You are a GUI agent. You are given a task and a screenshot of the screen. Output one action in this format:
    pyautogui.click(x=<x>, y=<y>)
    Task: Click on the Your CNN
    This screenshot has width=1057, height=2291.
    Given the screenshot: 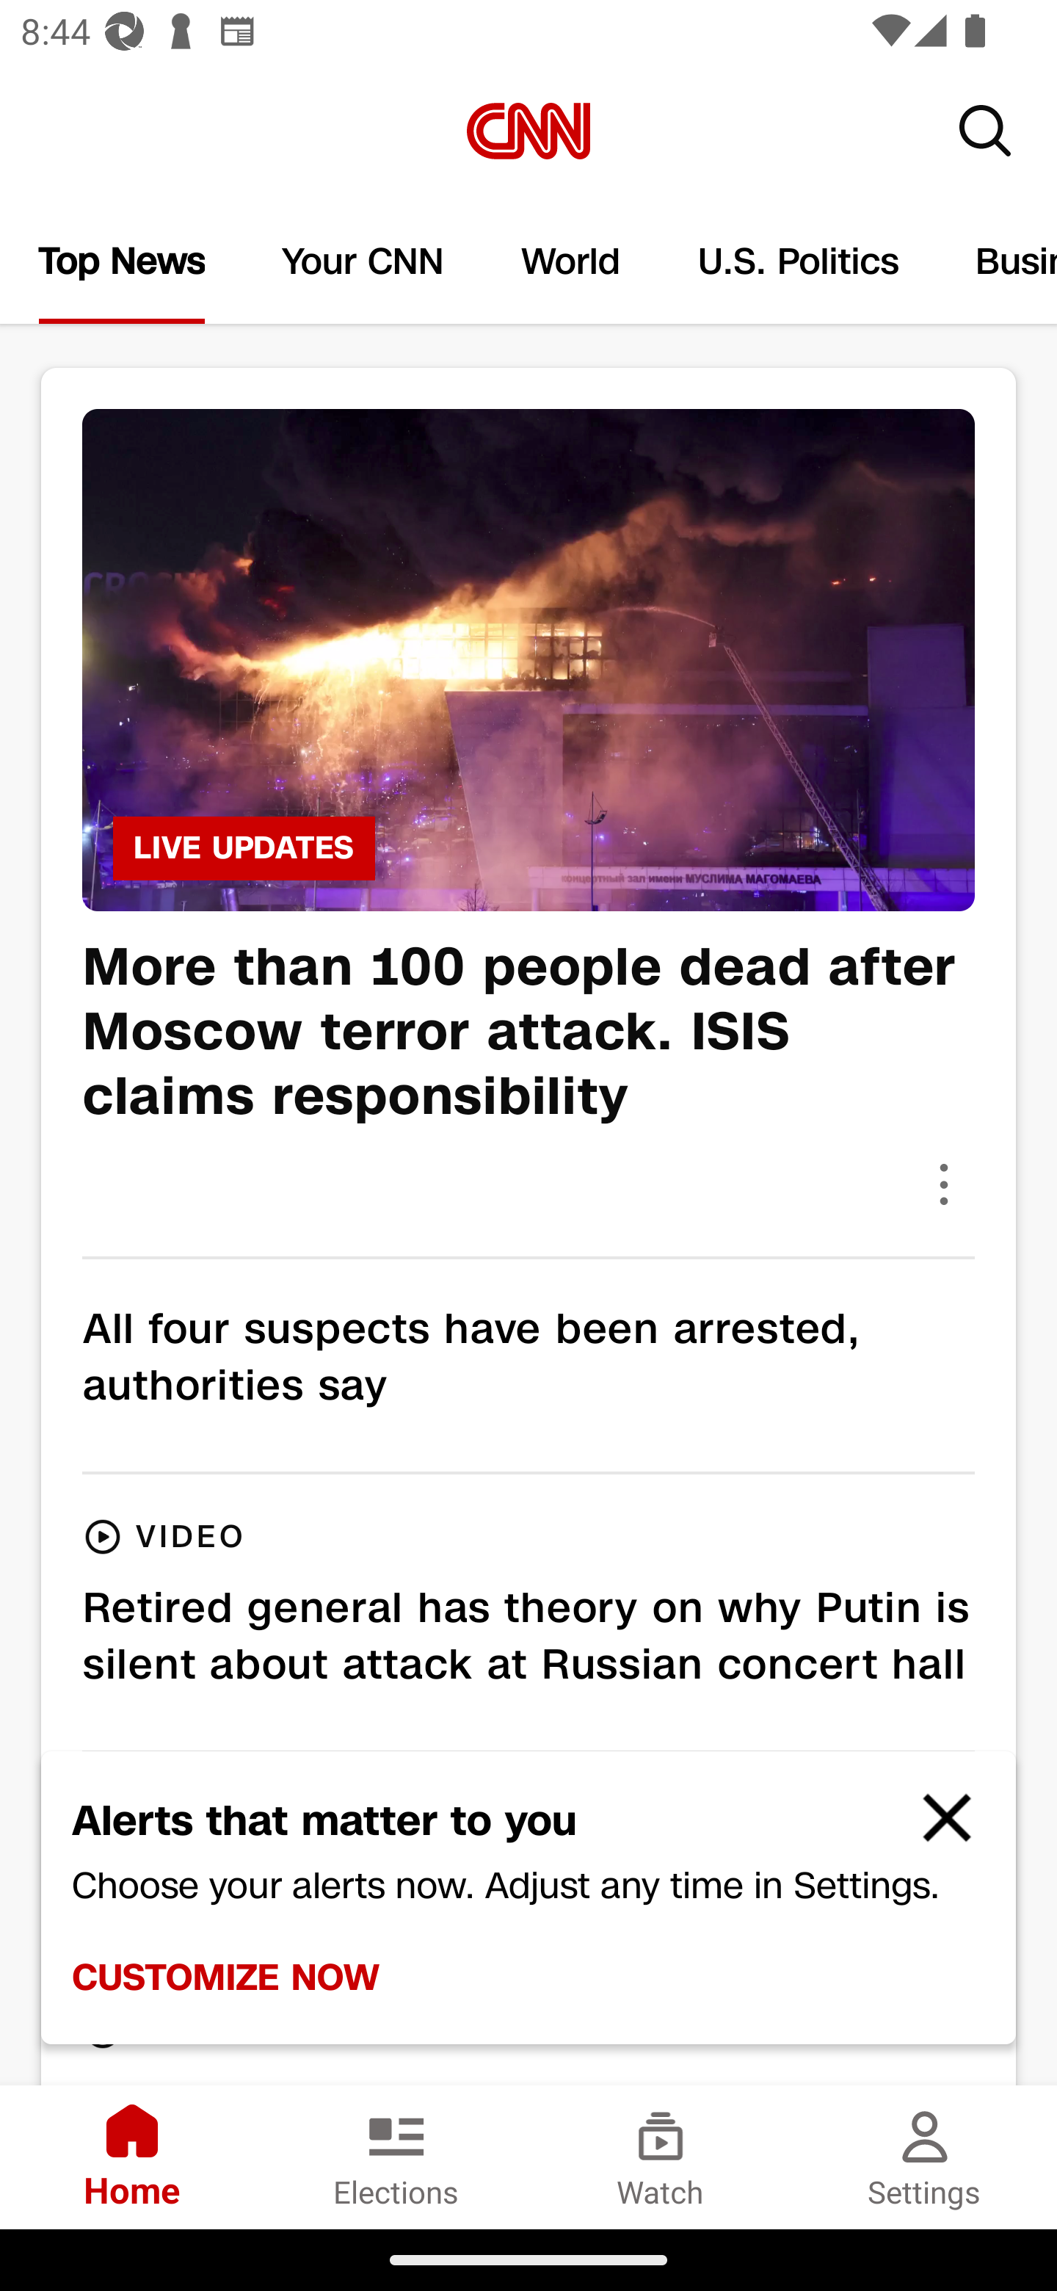 What is the action you would take?
    pyautogui.click(x=363, y=261)
    